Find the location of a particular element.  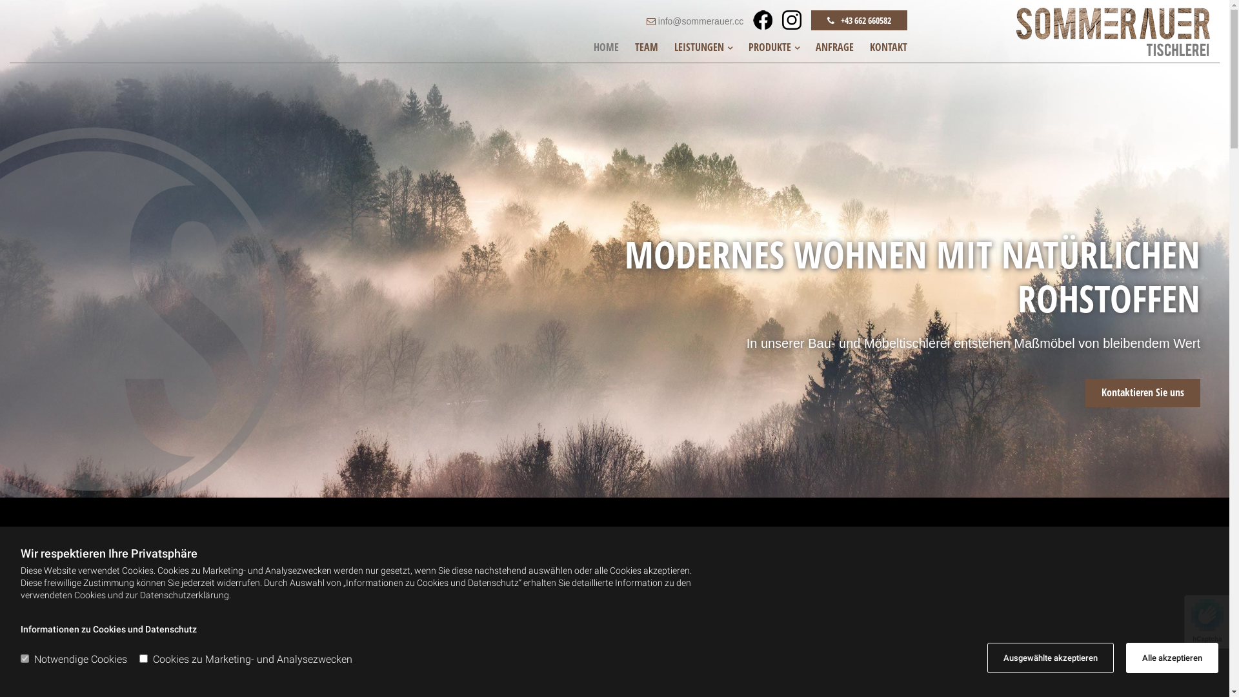

KONTAKT is located at coordinates (889, 48).